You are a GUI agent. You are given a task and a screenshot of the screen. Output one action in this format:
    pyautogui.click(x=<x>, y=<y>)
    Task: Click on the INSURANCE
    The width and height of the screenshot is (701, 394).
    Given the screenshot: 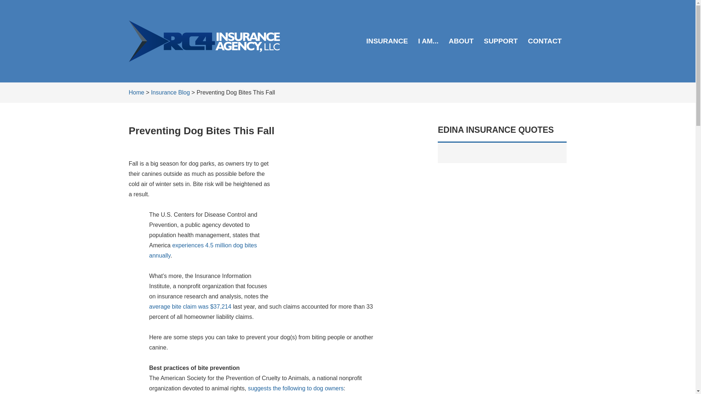 What is the action you would take?
    pyautogui.click(x=387, y=41)
    